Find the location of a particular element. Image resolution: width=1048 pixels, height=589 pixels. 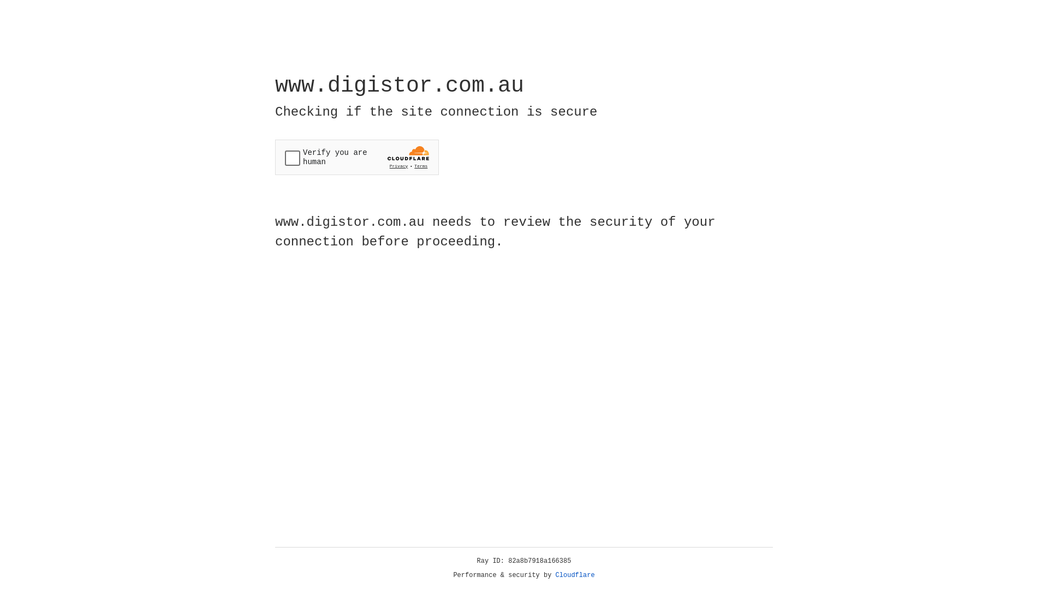

Widget containing a Cloudflare security challenge is located at coordinates (357, 157).